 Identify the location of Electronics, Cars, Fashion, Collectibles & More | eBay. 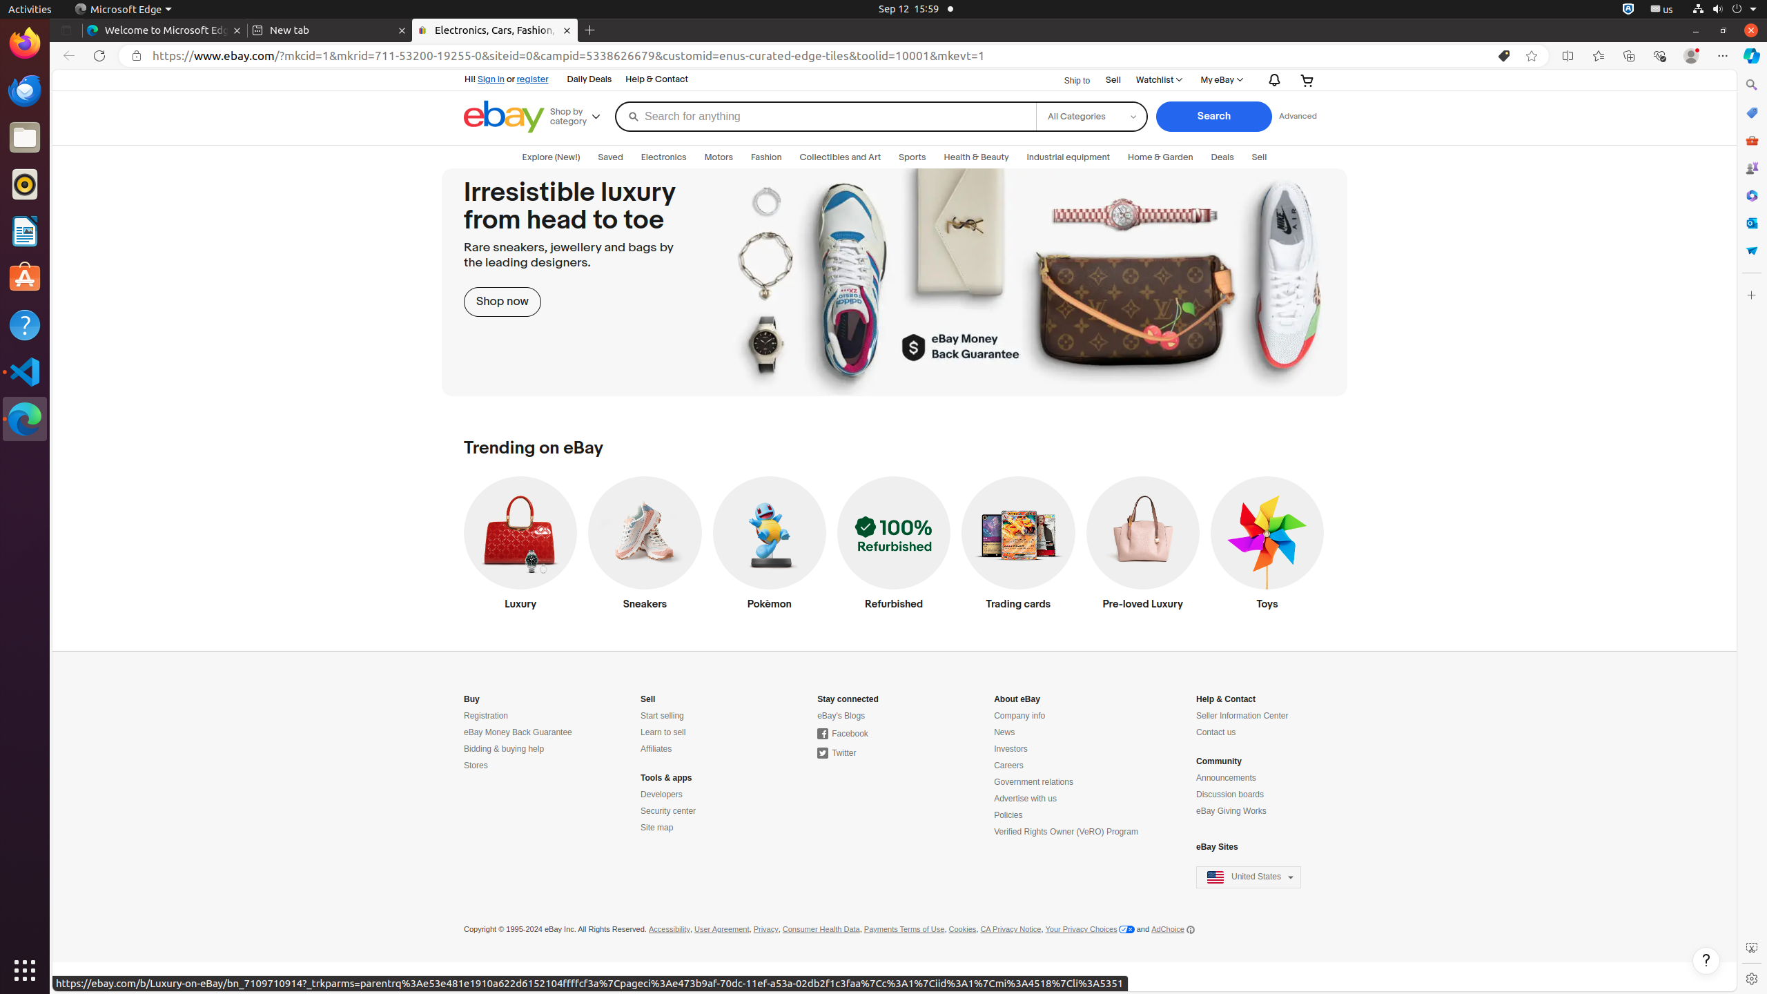
(495, 30).